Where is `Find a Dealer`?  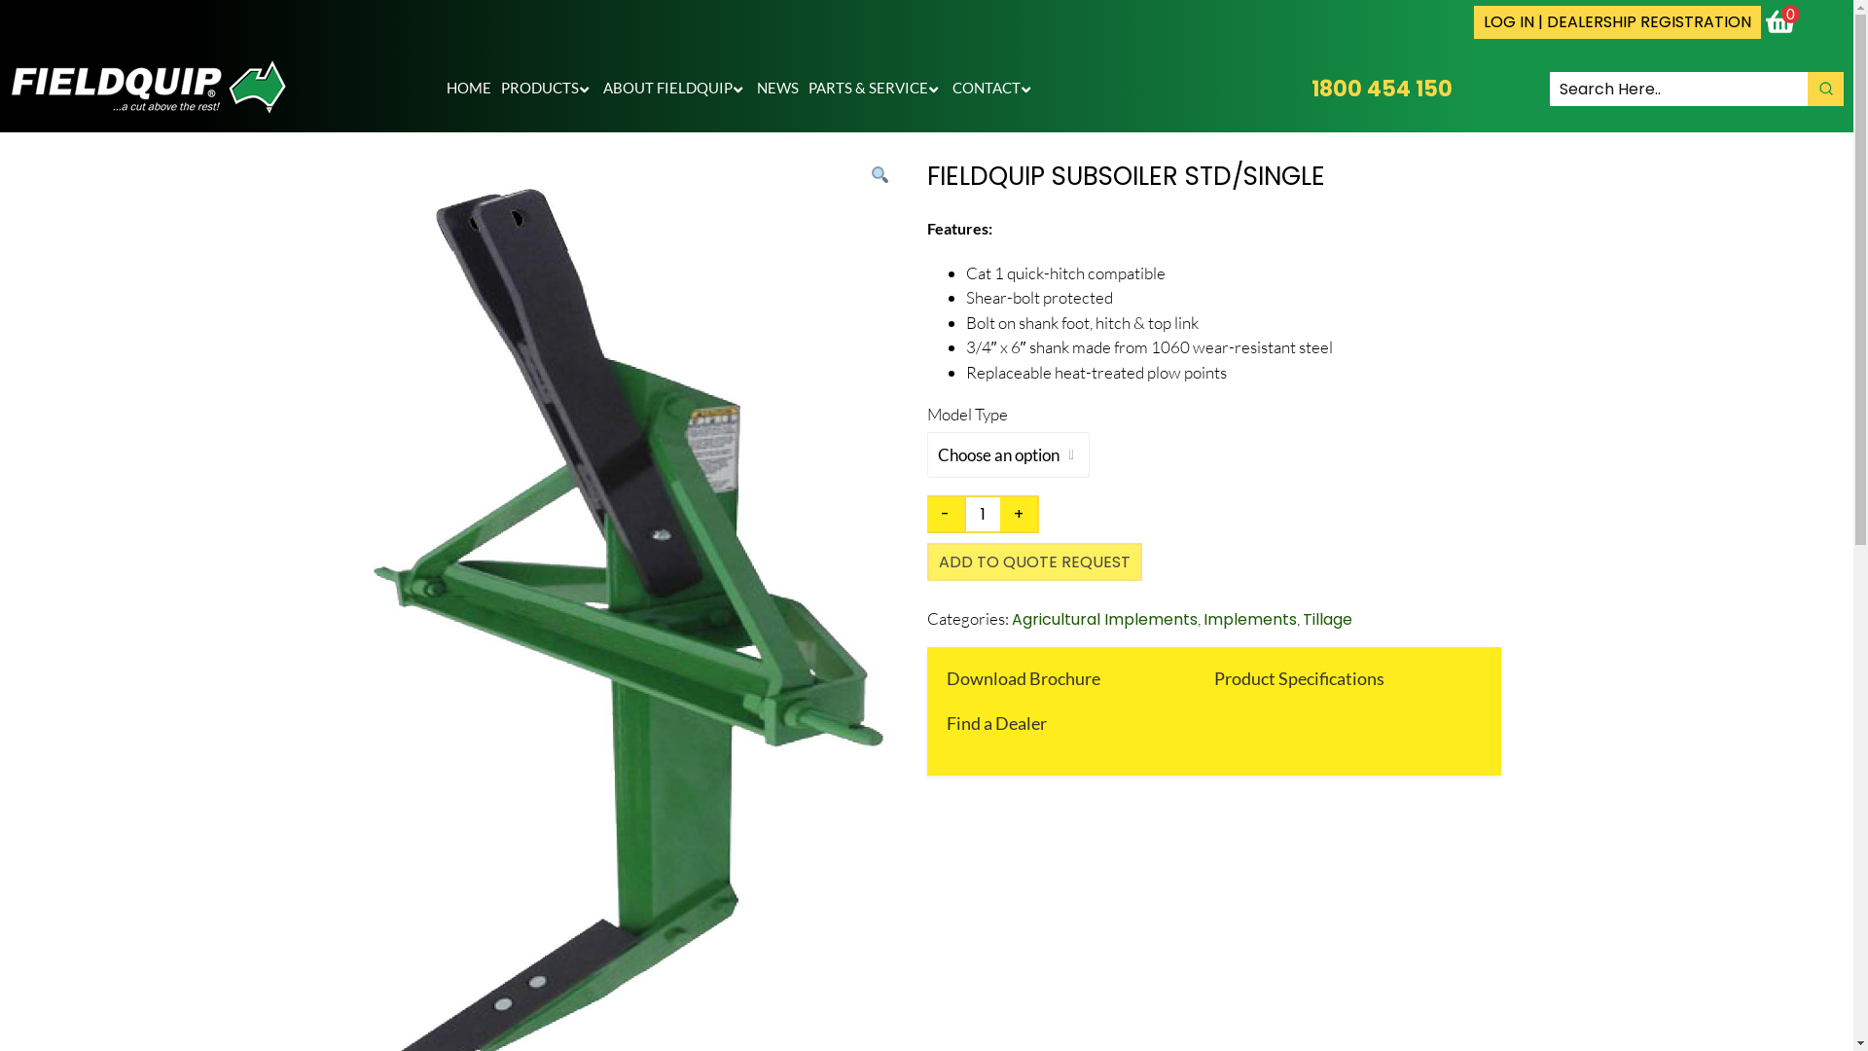
Find a Dealer is located at coordinates (996, 723).